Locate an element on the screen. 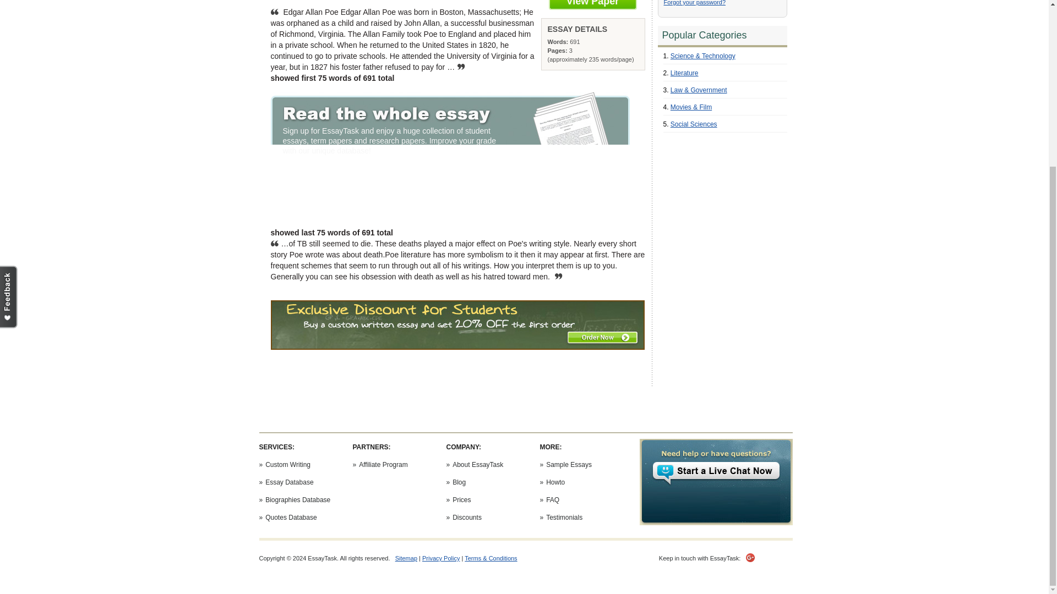 Image resolution: width=1057 pixels, height=594 pixels. Quotes Database is located at coordinates (291, 518).